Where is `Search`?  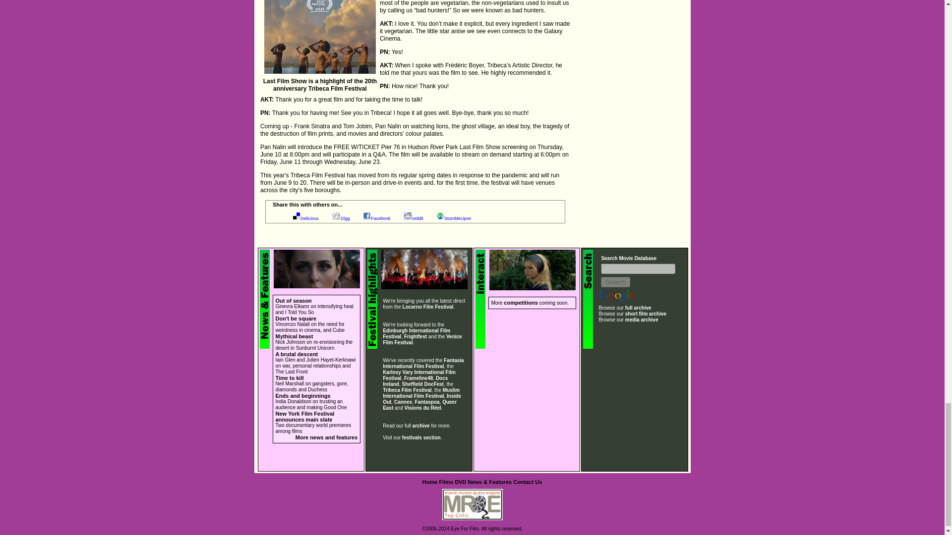
Search is located at coordinates (615, 282).